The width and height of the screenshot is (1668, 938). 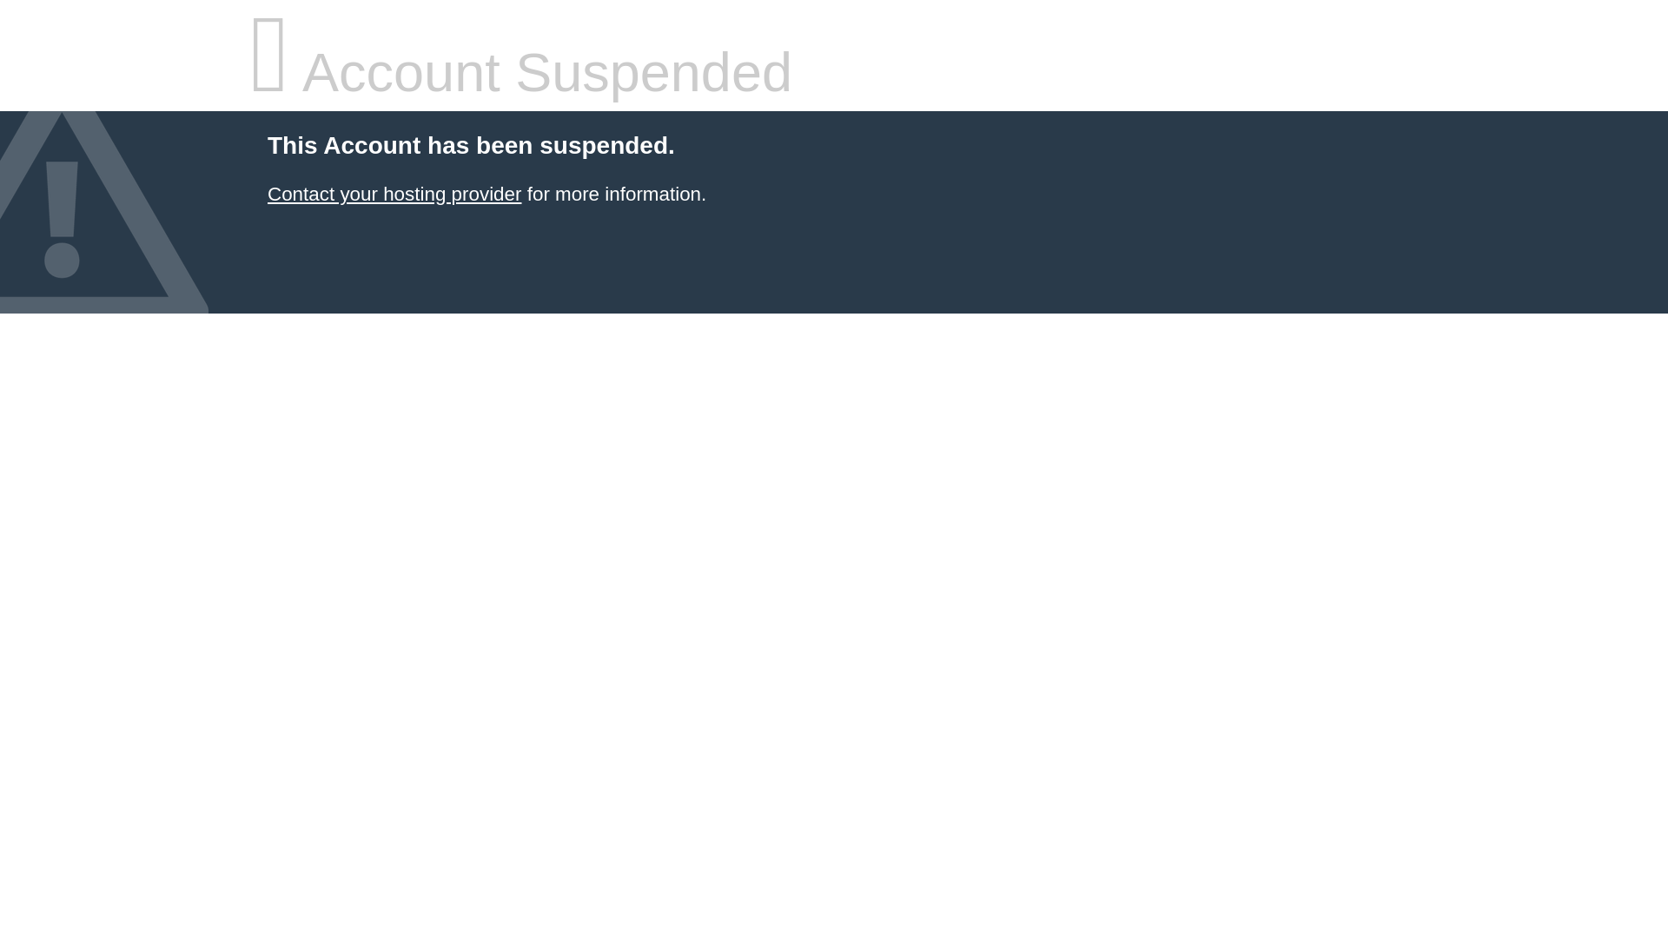 What do you see at coordinates (394, 195) in the screenshot?
I see `Contact your hosting provider` at bounding box center [394, 195].